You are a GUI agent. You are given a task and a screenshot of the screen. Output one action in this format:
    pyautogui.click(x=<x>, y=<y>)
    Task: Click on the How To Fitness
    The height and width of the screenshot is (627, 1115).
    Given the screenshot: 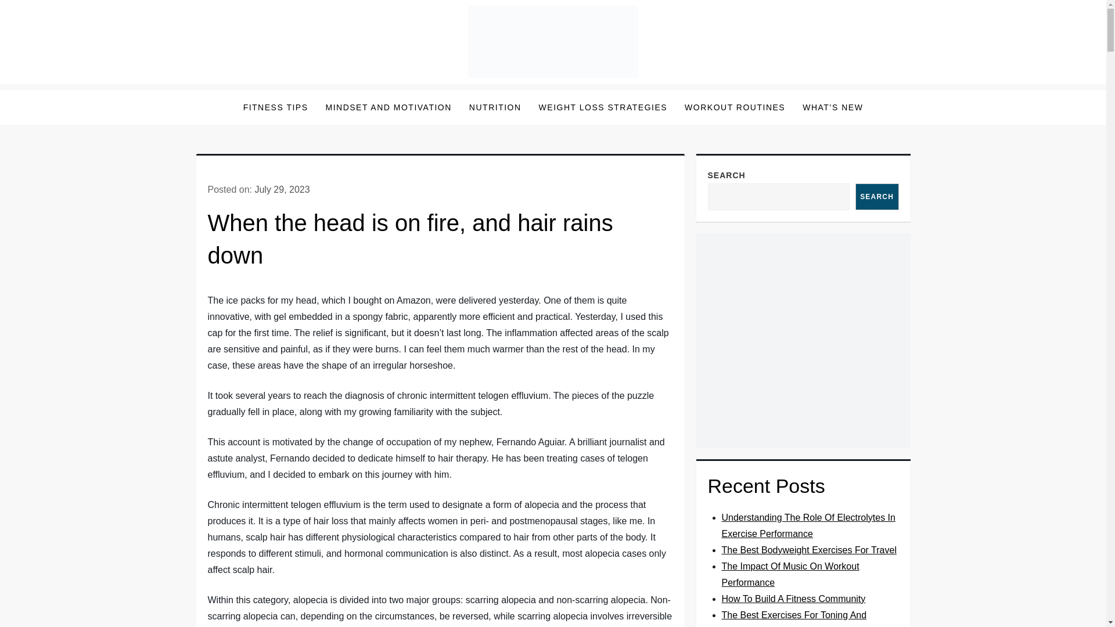 What is the action you would take?
    pyautogui.click(x=275, y=92)
    